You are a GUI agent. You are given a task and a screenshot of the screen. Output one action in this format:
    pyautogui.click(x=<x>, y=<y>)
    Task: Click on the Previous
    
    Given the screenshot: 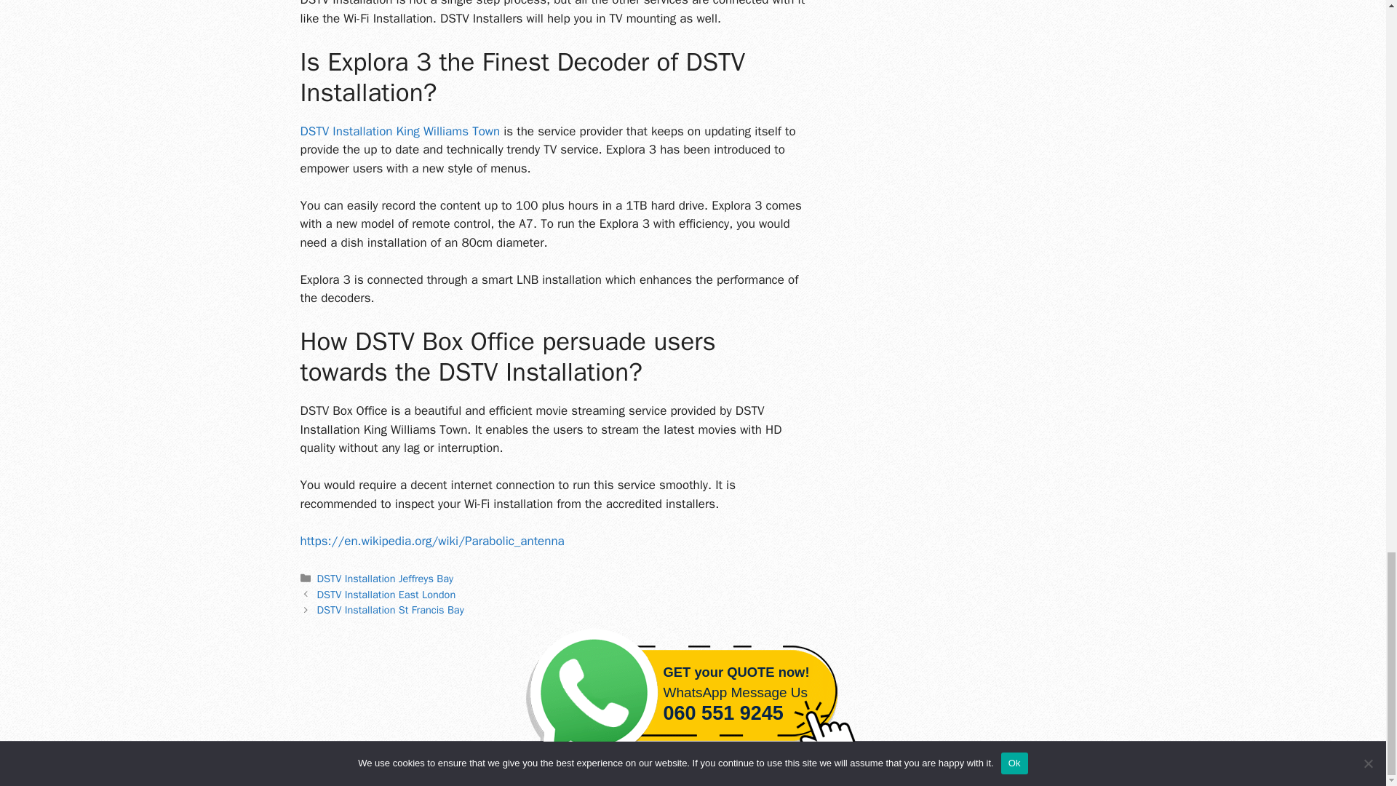 What is the action you would take?
    pyautogui.click(x=386, y=594)
    